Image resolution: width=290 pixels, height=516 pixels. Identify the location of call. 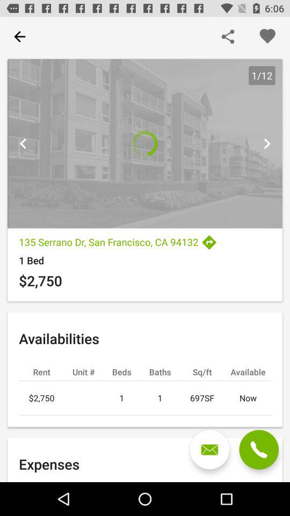
(259, 449).